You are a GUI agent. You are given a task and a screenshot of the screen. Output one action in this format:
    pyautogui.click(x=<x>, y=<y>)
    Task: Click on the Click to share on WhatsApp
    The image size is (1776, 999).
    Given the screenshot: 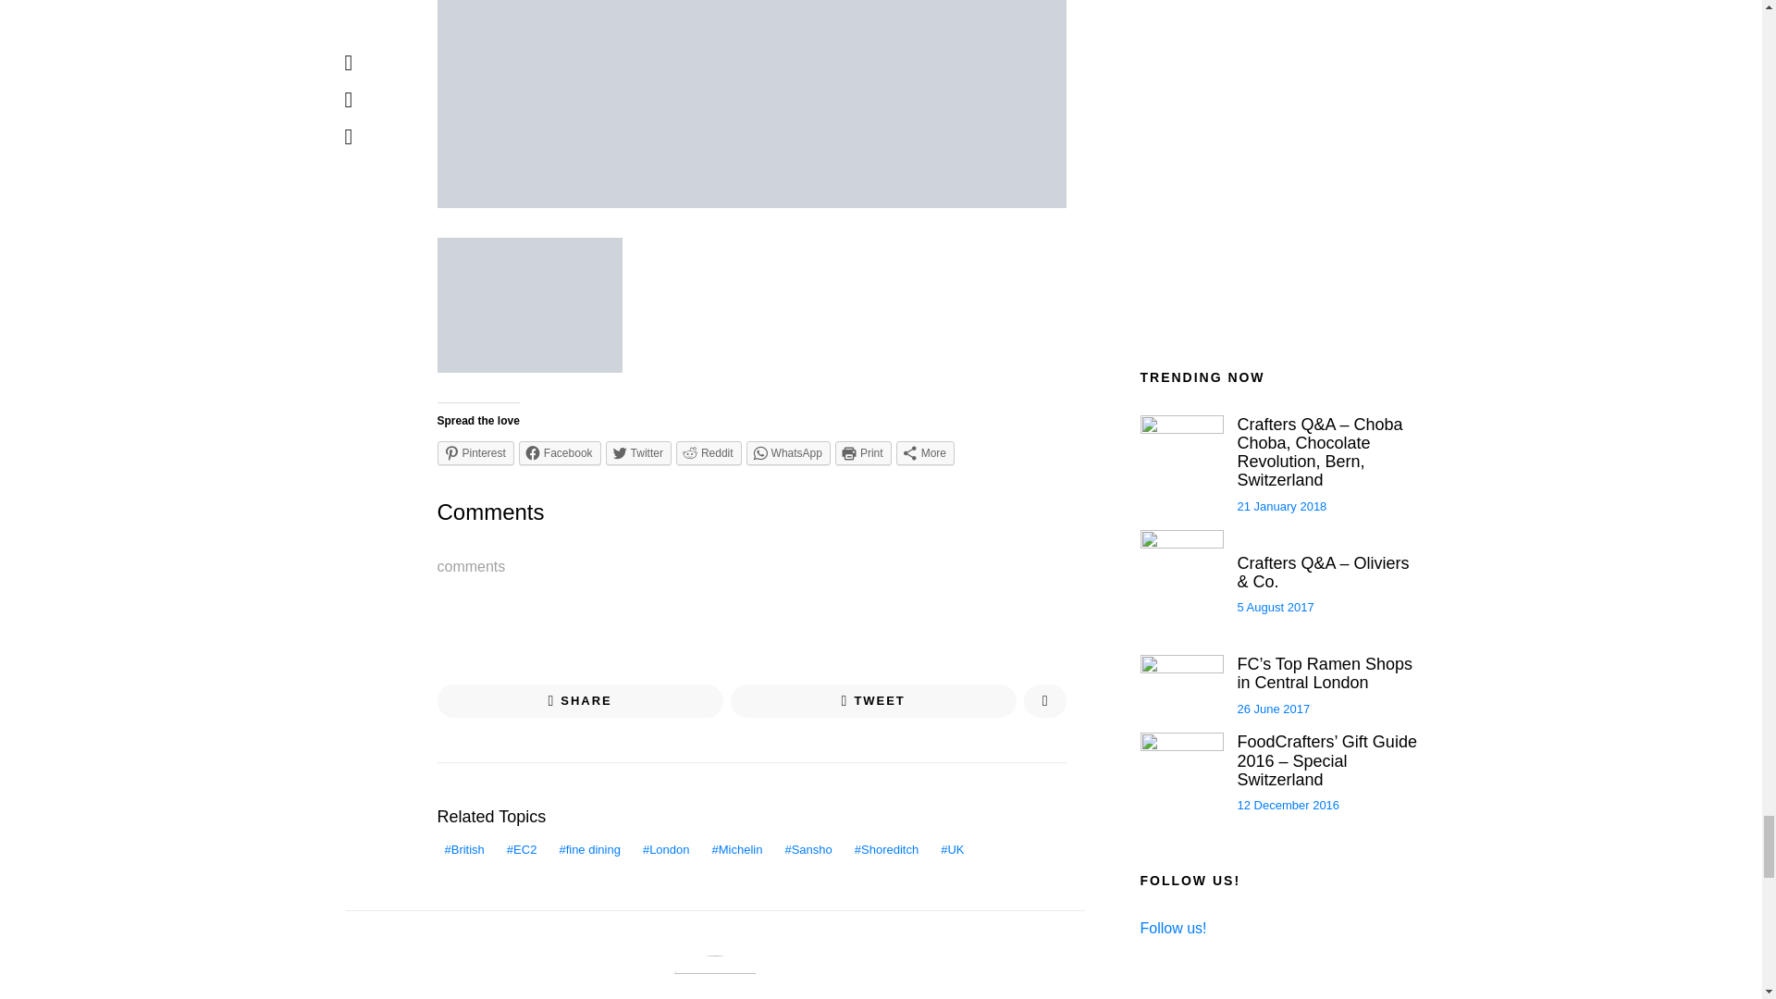 What is the action you would take?
    pyautogui.click(x=788, y=453)
    